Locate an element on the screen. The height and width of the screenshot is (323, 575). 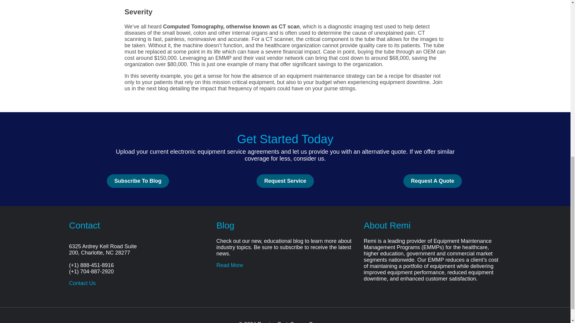
Subscribe To Blog is located at coordinates (138, 181).